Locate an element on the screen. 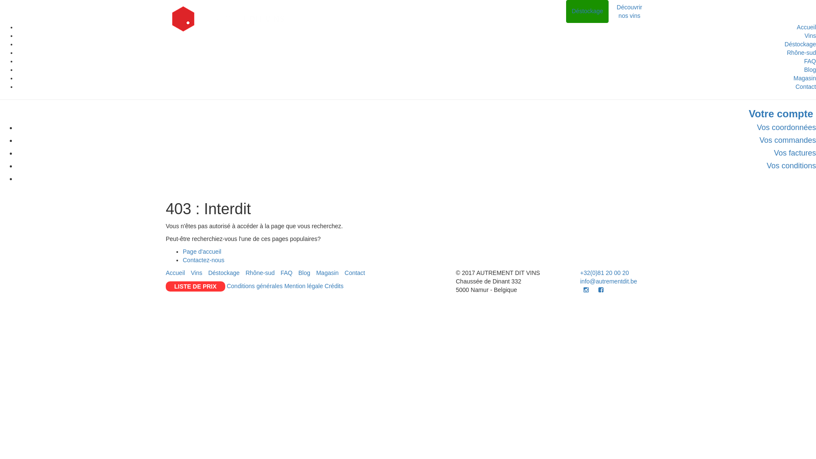 Image resolution: width=816 pixels, height=459 pixels. Magasin is located at coordinates (327, 273).